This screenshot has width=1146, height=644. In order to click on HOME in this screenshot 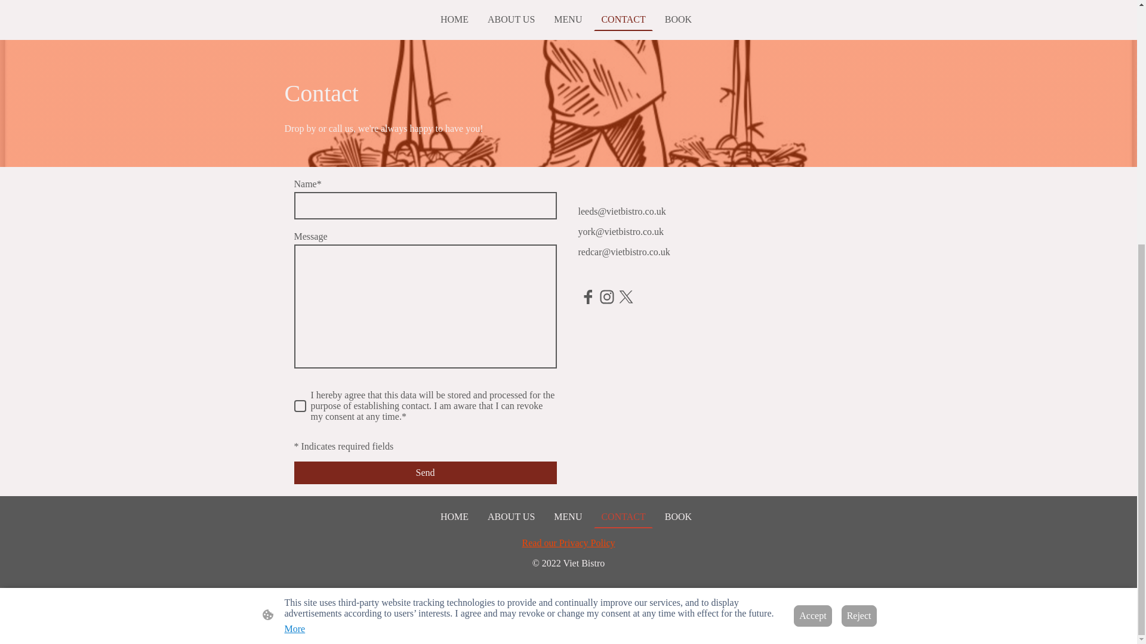, I will do `click(454, 516)`.